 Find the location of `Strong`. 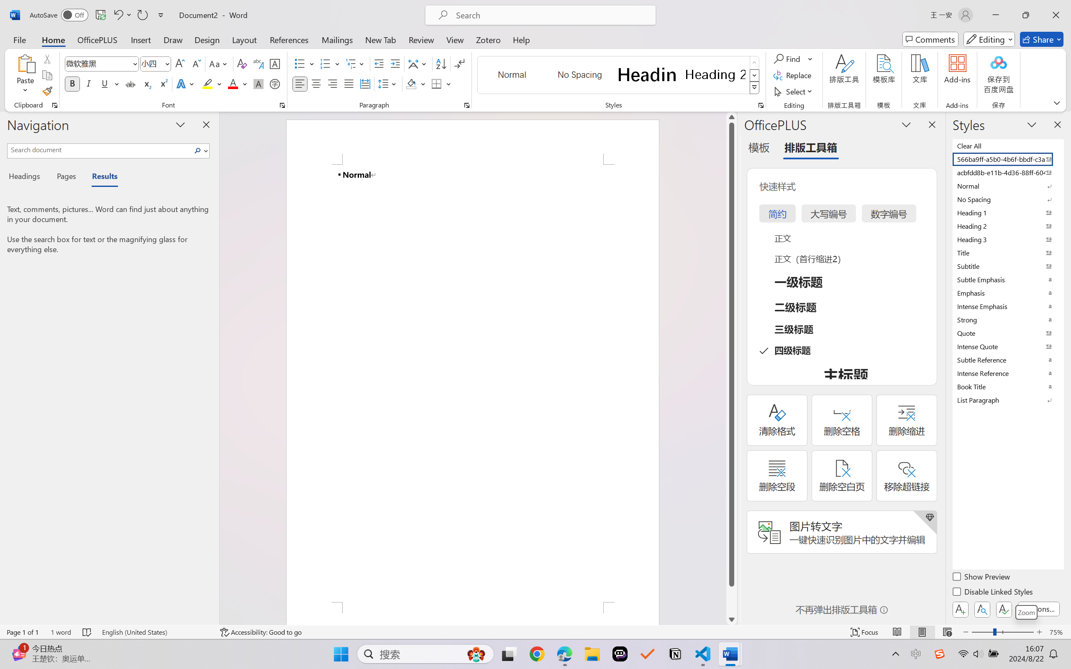

Strong is located at coordinates (1007, 319).